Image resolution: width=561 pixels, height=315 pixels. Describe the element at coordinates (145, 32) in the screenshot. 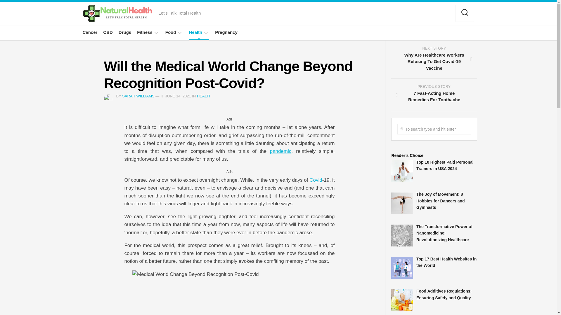

I see `Covid` at that location.